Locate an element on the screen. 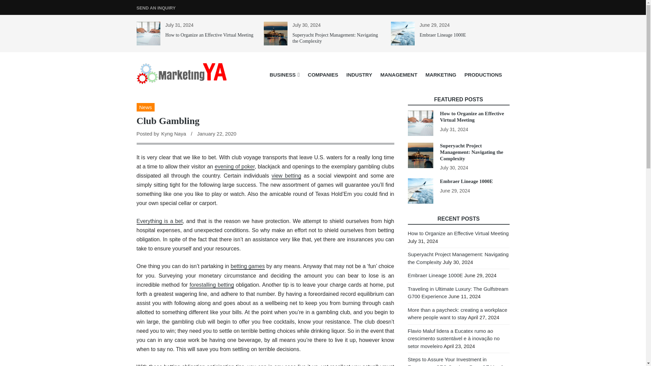 This screenshot has width=651, height=366. view betting is located at coordinates (286, 176).